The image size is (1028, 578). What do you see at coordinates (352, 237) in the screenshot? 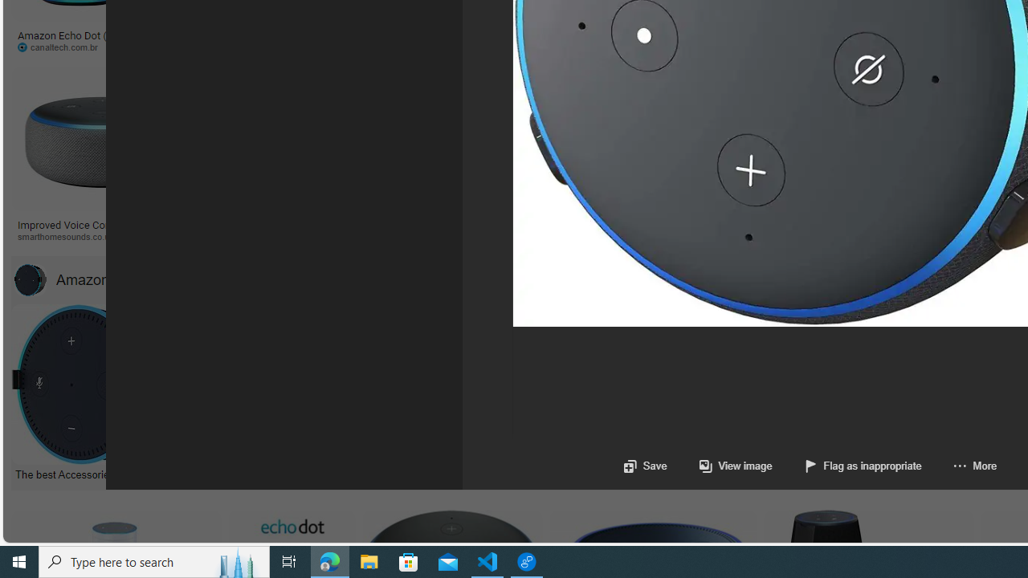
I see `security.org` at bounding box center [352, 237].